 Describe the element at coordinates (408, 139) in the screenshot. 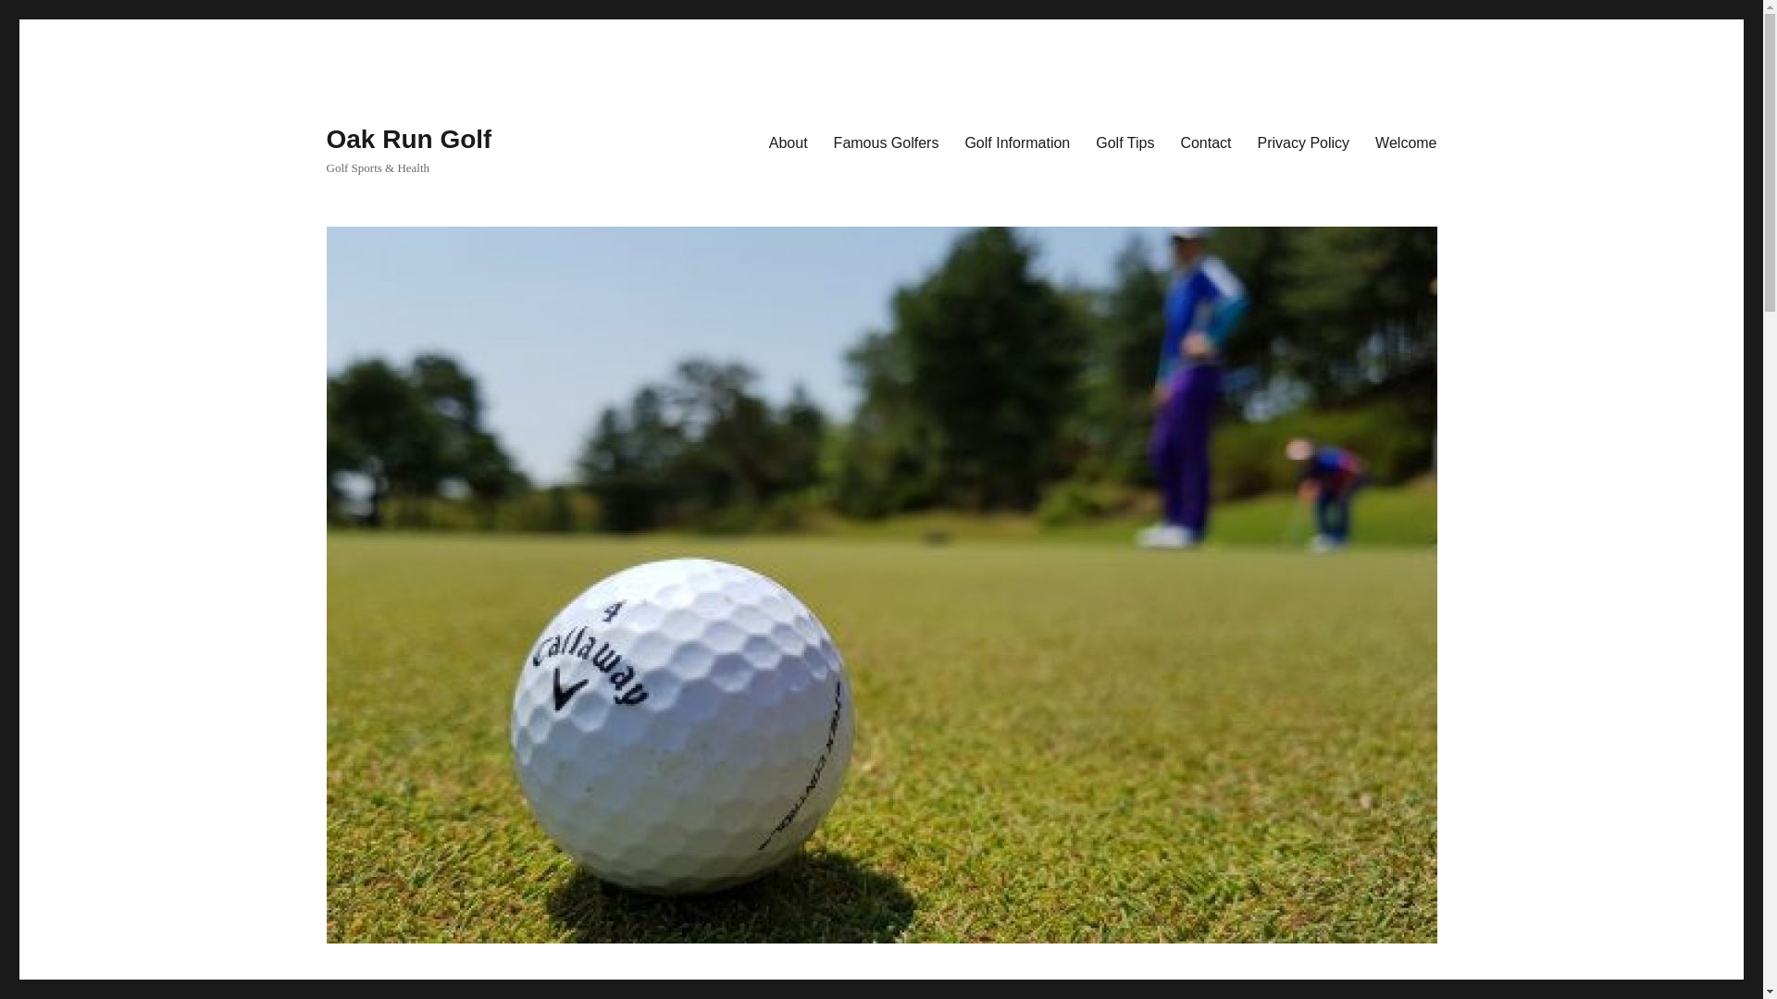

I see `Oak Run Golf` at that location.